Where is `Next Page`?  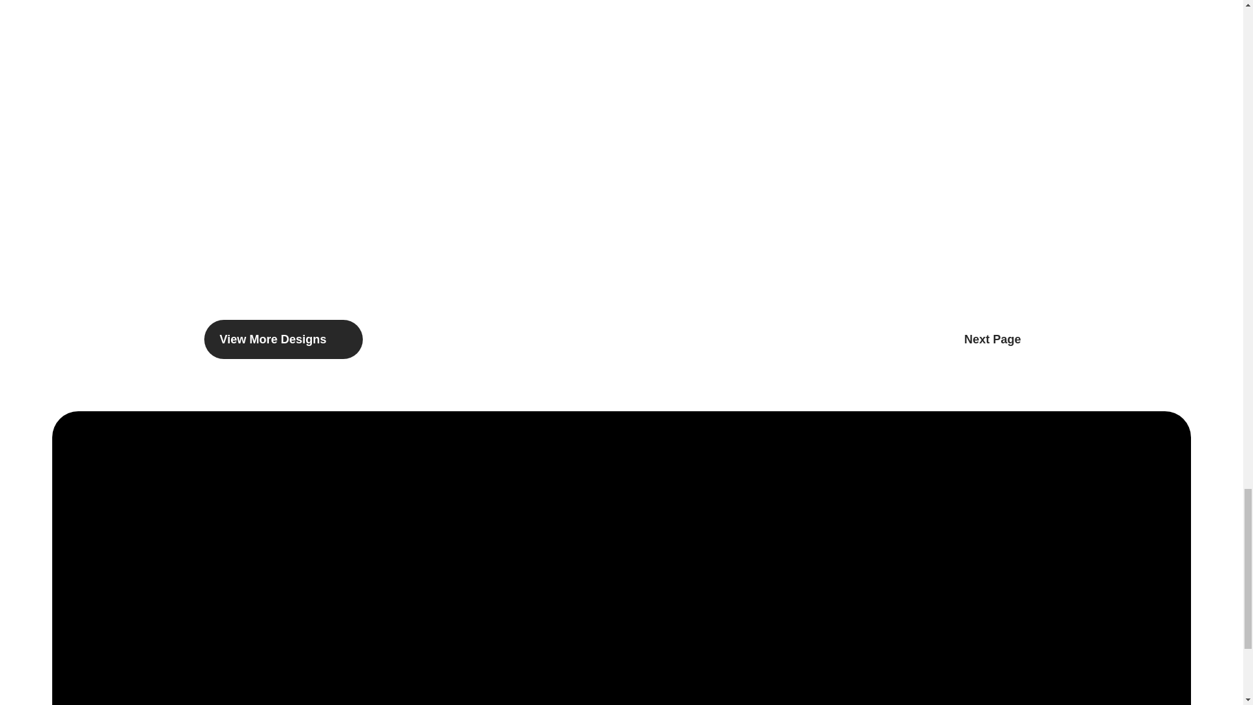 Next Page is located at coordinates (1001, 339).